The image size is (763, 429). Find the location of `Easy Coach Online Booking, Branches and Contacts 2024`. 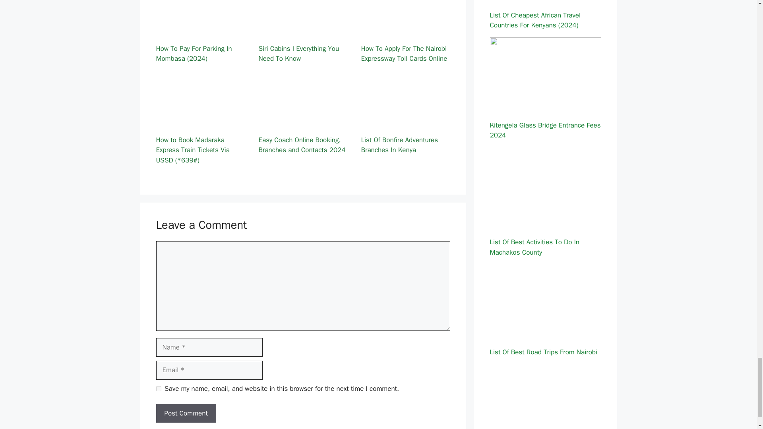

Easy Coach Online Booking, Branches and Contacts 2024 is located at coordinates (303, 123).